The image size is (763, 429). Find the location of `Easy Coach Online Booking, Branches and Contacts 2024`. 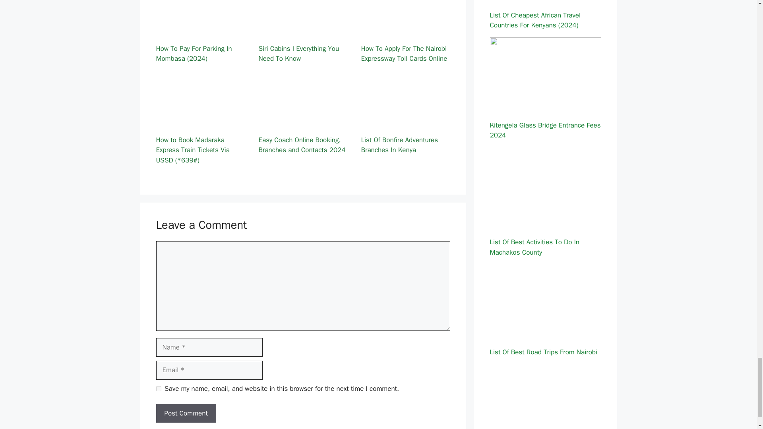

Easy Coach Online Booking, Branches and Contacts 2024 is located at coordinates (303, 123).